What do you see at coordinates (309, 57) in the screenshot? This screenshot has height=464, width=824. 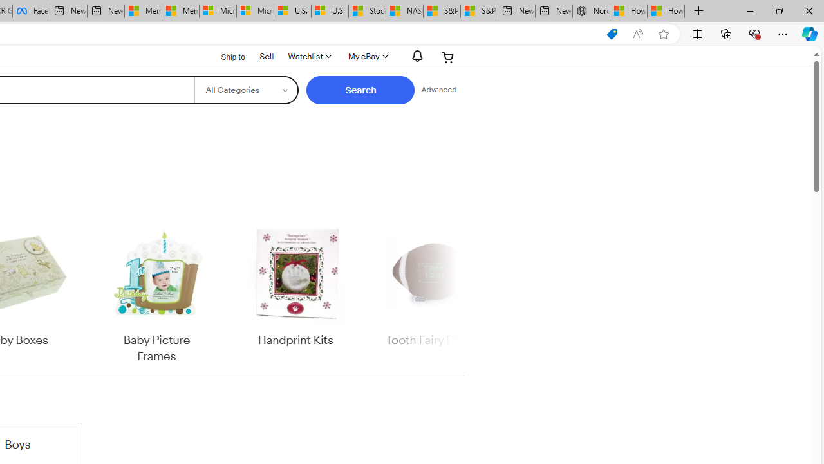 I see `WatchlistExpand Watch List` at bounding box center [309, 57].